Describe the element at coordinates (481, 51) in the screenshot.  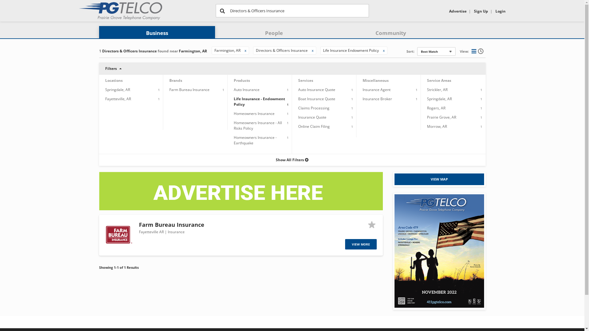
I see `Show Open` at that location.